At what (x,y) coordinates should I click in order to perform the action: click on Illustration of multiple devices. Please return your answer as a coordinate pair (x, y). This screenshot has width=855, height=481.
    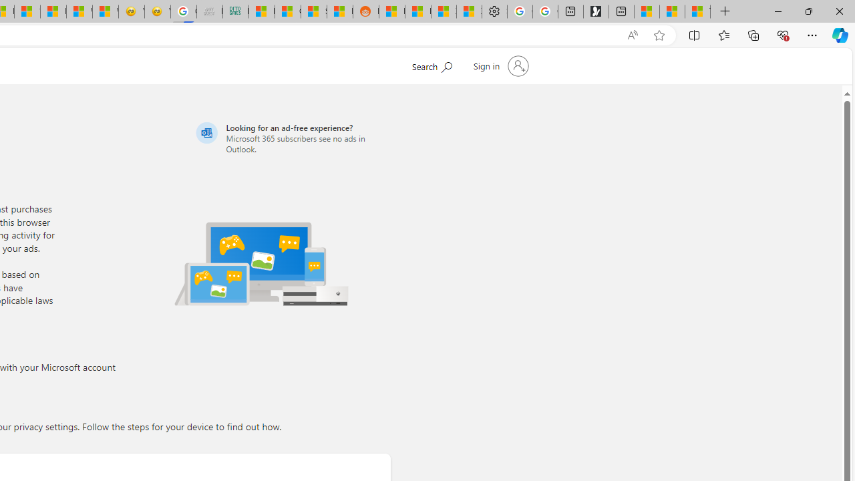
    Looking at the image, I should click on (261, 263).